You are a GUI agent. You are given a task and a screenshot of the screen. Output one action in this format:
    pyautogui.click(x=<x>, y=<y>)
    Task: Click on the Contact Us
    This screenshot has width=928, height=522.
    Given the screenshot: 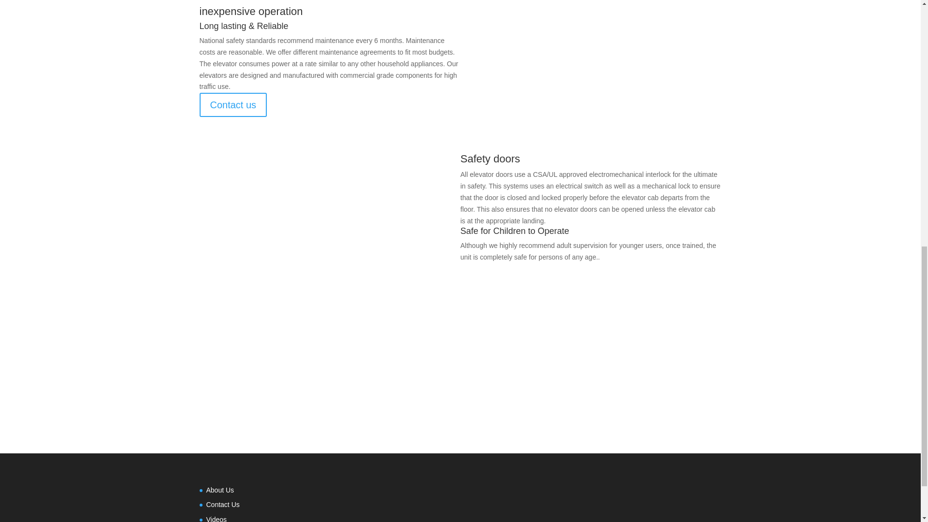 What is the action you would take?
    pyautogui.click(x=222, y=504)
    